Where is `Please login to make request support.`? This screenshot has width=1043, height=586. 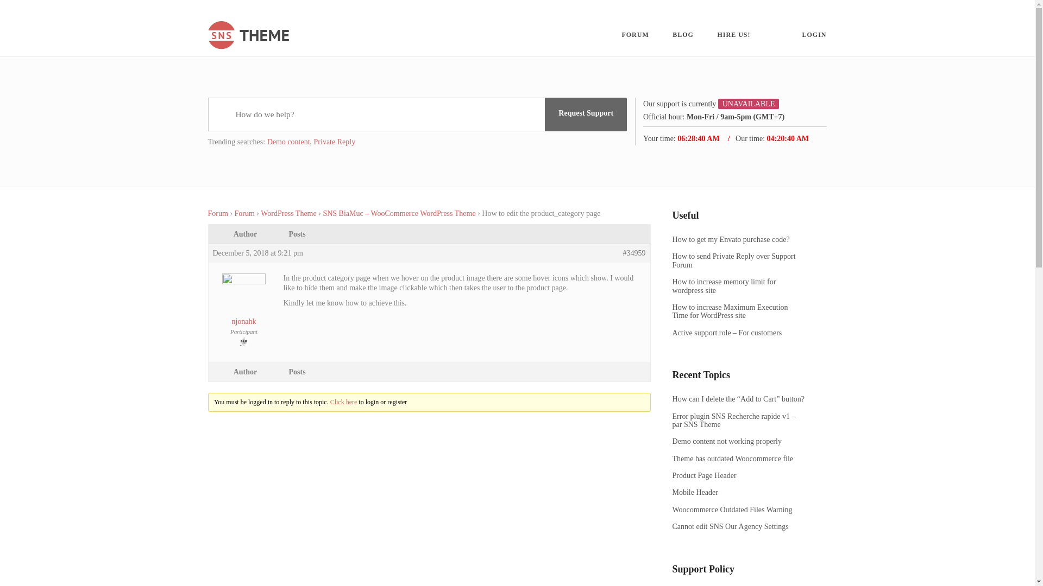 Please login to make request support. is located at coordinates (586, 114).